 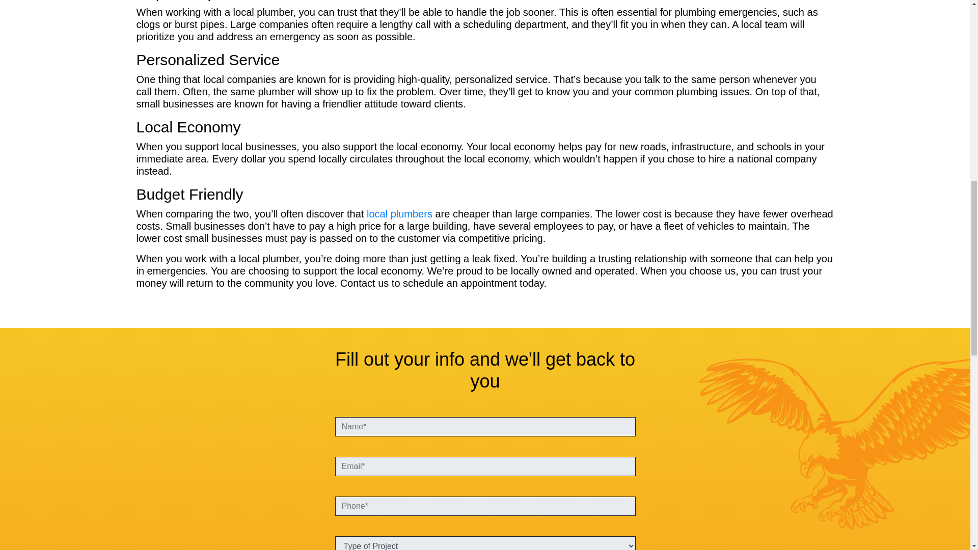 What do you see at coordinates (399, 214) in the screenshot?
I see `local plumbers` at bounding box center [399, 214].